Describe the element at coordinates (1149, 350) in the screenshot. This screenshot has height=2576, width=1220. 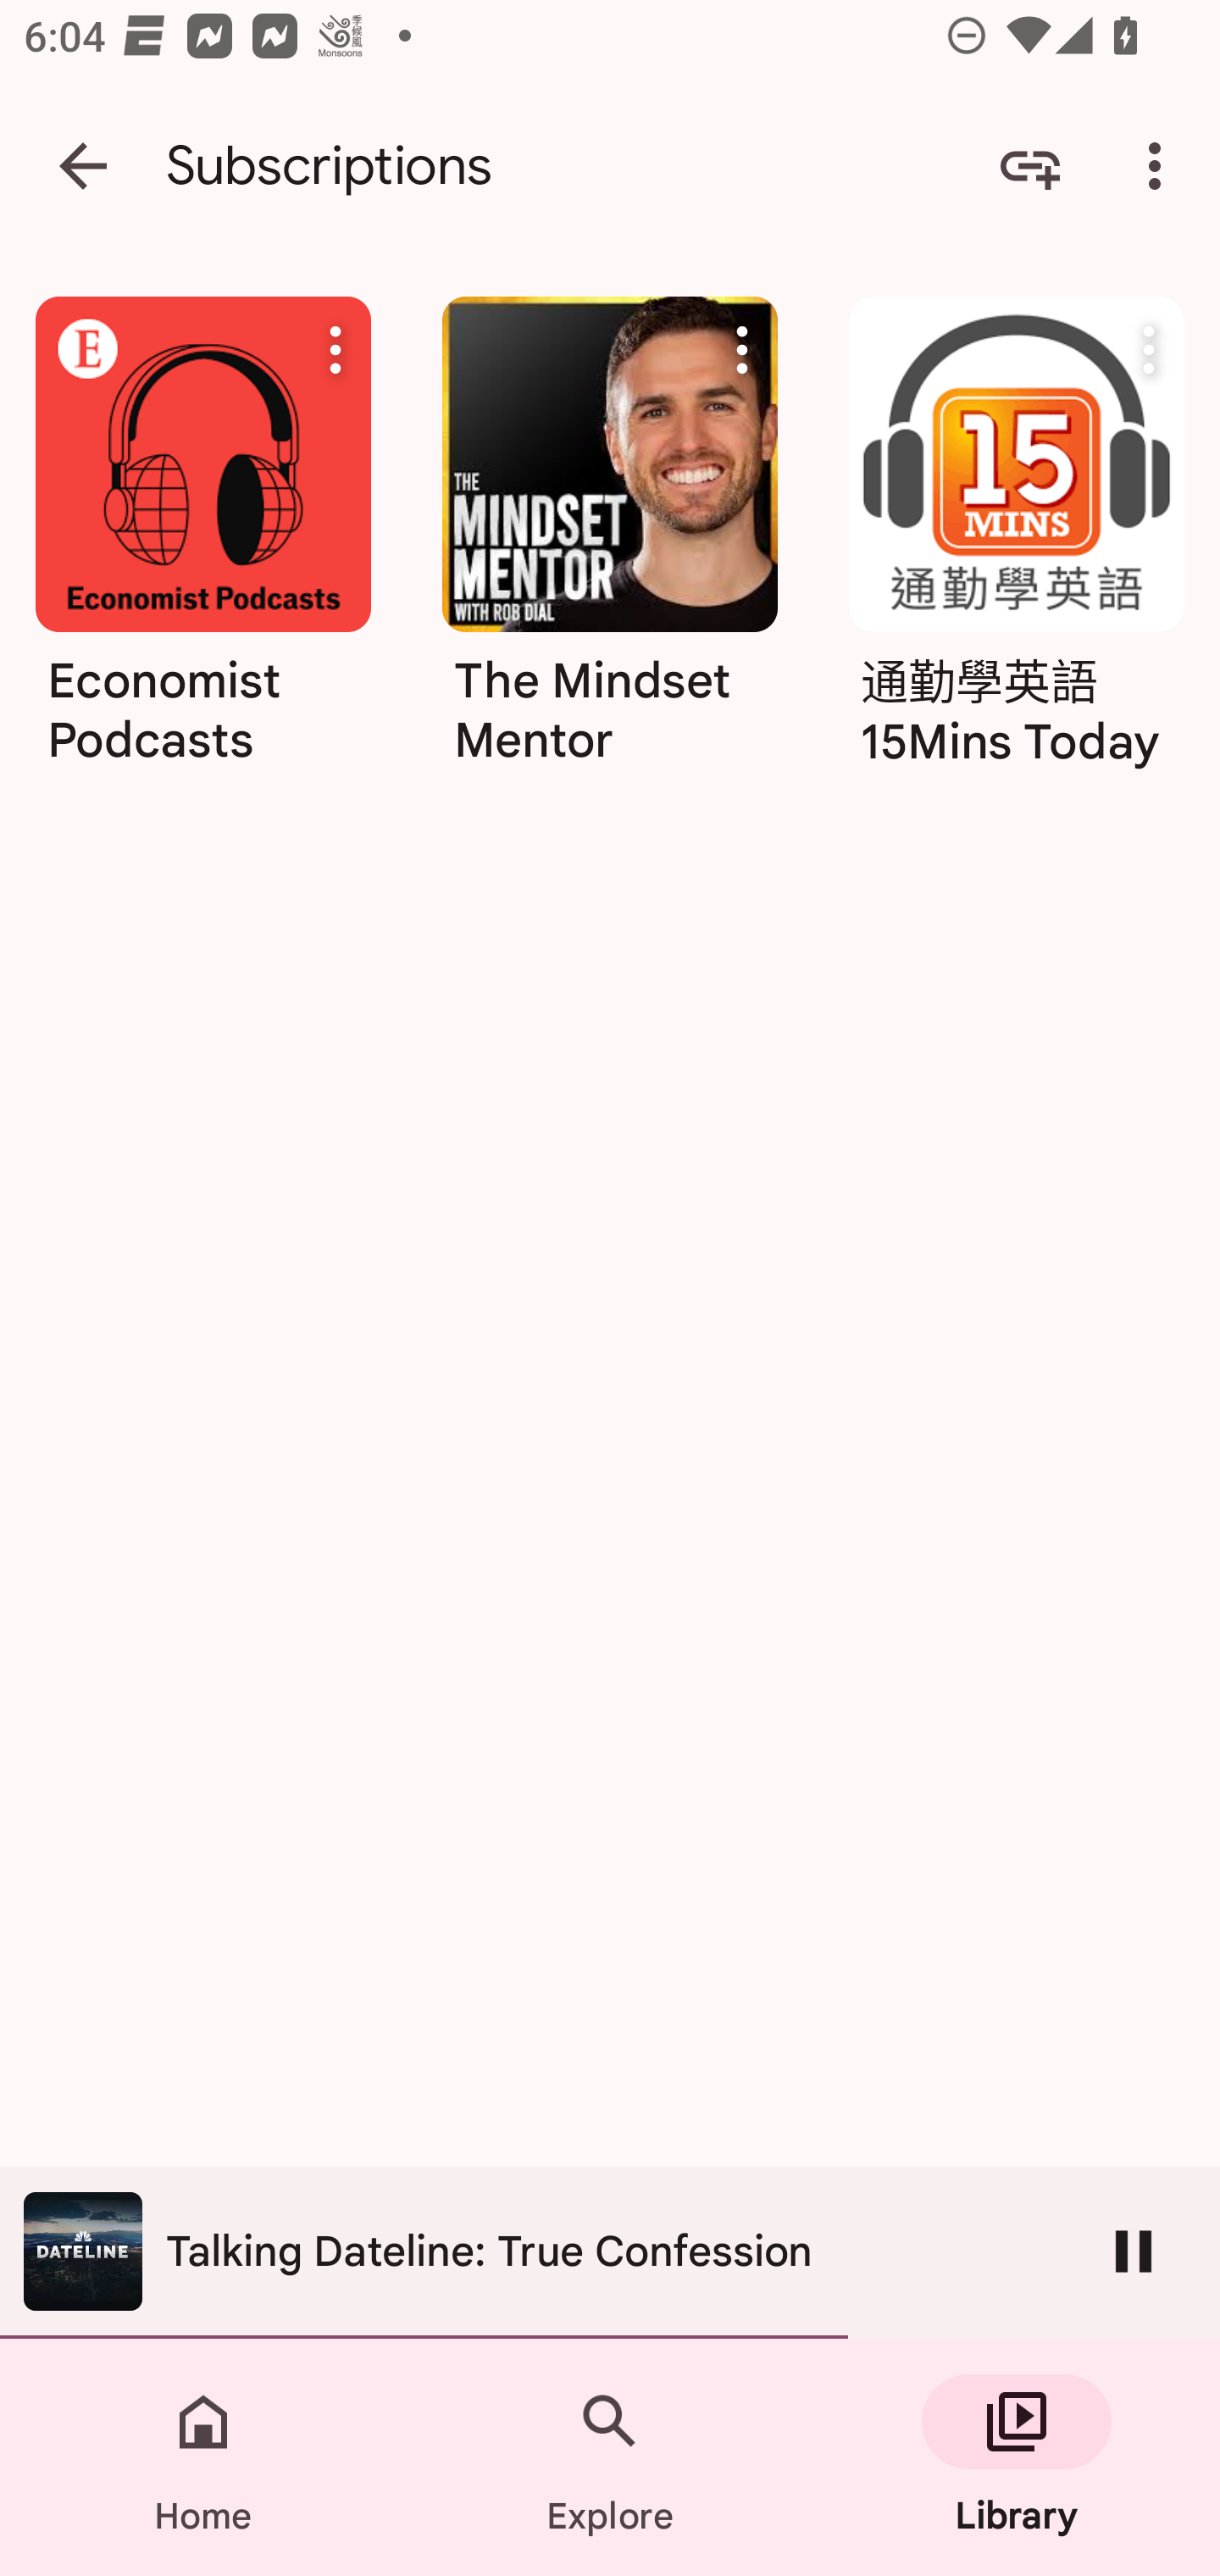
I see `More actions` at that location.